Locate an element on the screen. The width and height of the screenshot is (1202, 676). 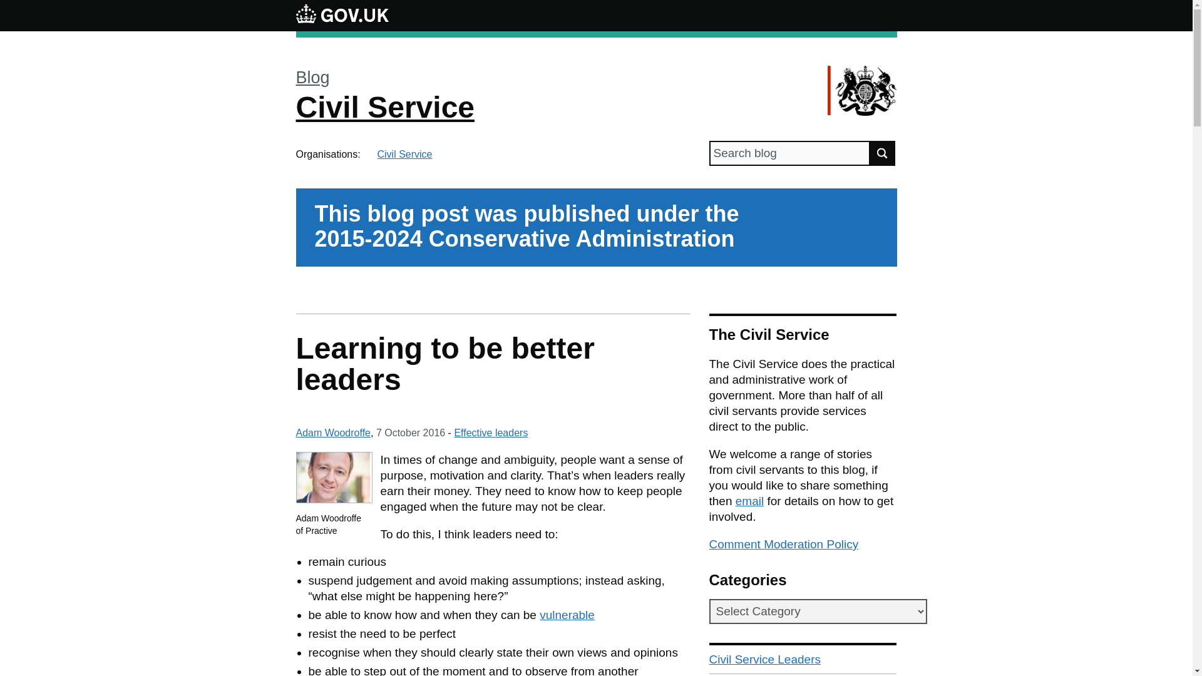
Adam Woodroffe is located at coordinates (333, 432).